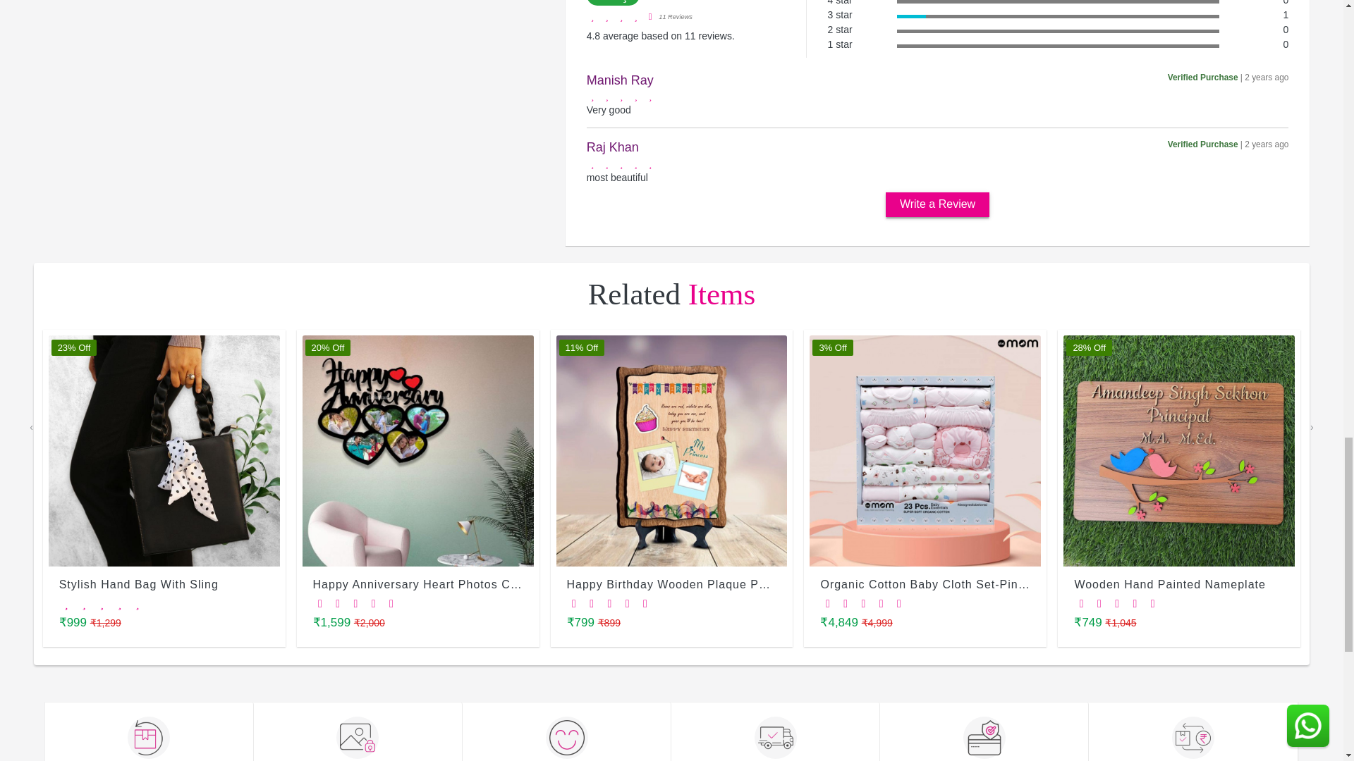 This screenshot has height=761, width=1354. Describe the element at coordinates (1178, 451) in the screenshot. I see `Wooden hand painted nameplate` at that location.